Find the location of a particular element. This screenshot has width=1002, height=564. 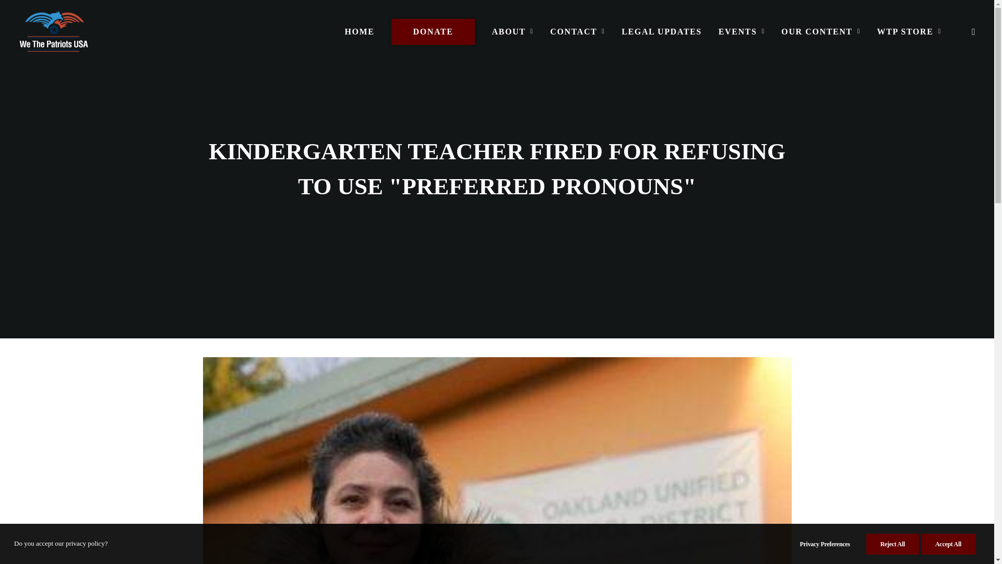

Legal Updates is located at coordinates (661, 31).